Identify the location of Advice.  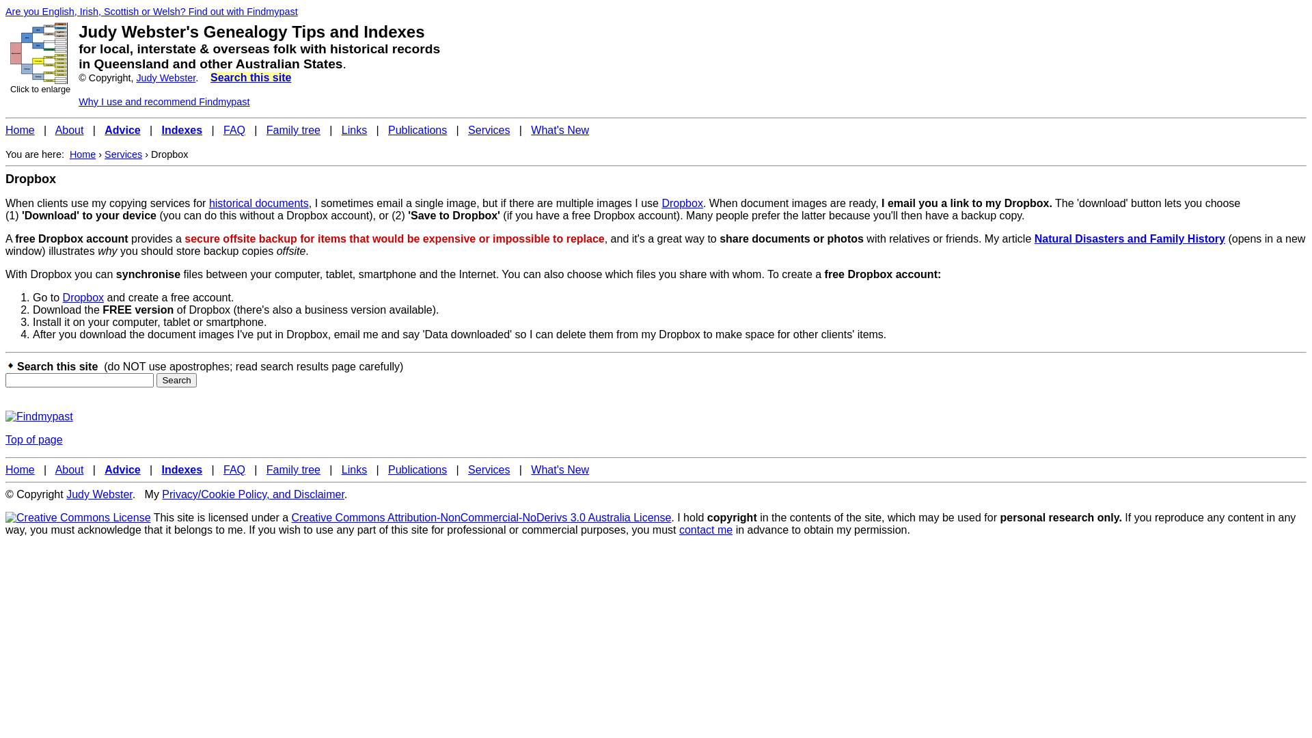
(122, 130).